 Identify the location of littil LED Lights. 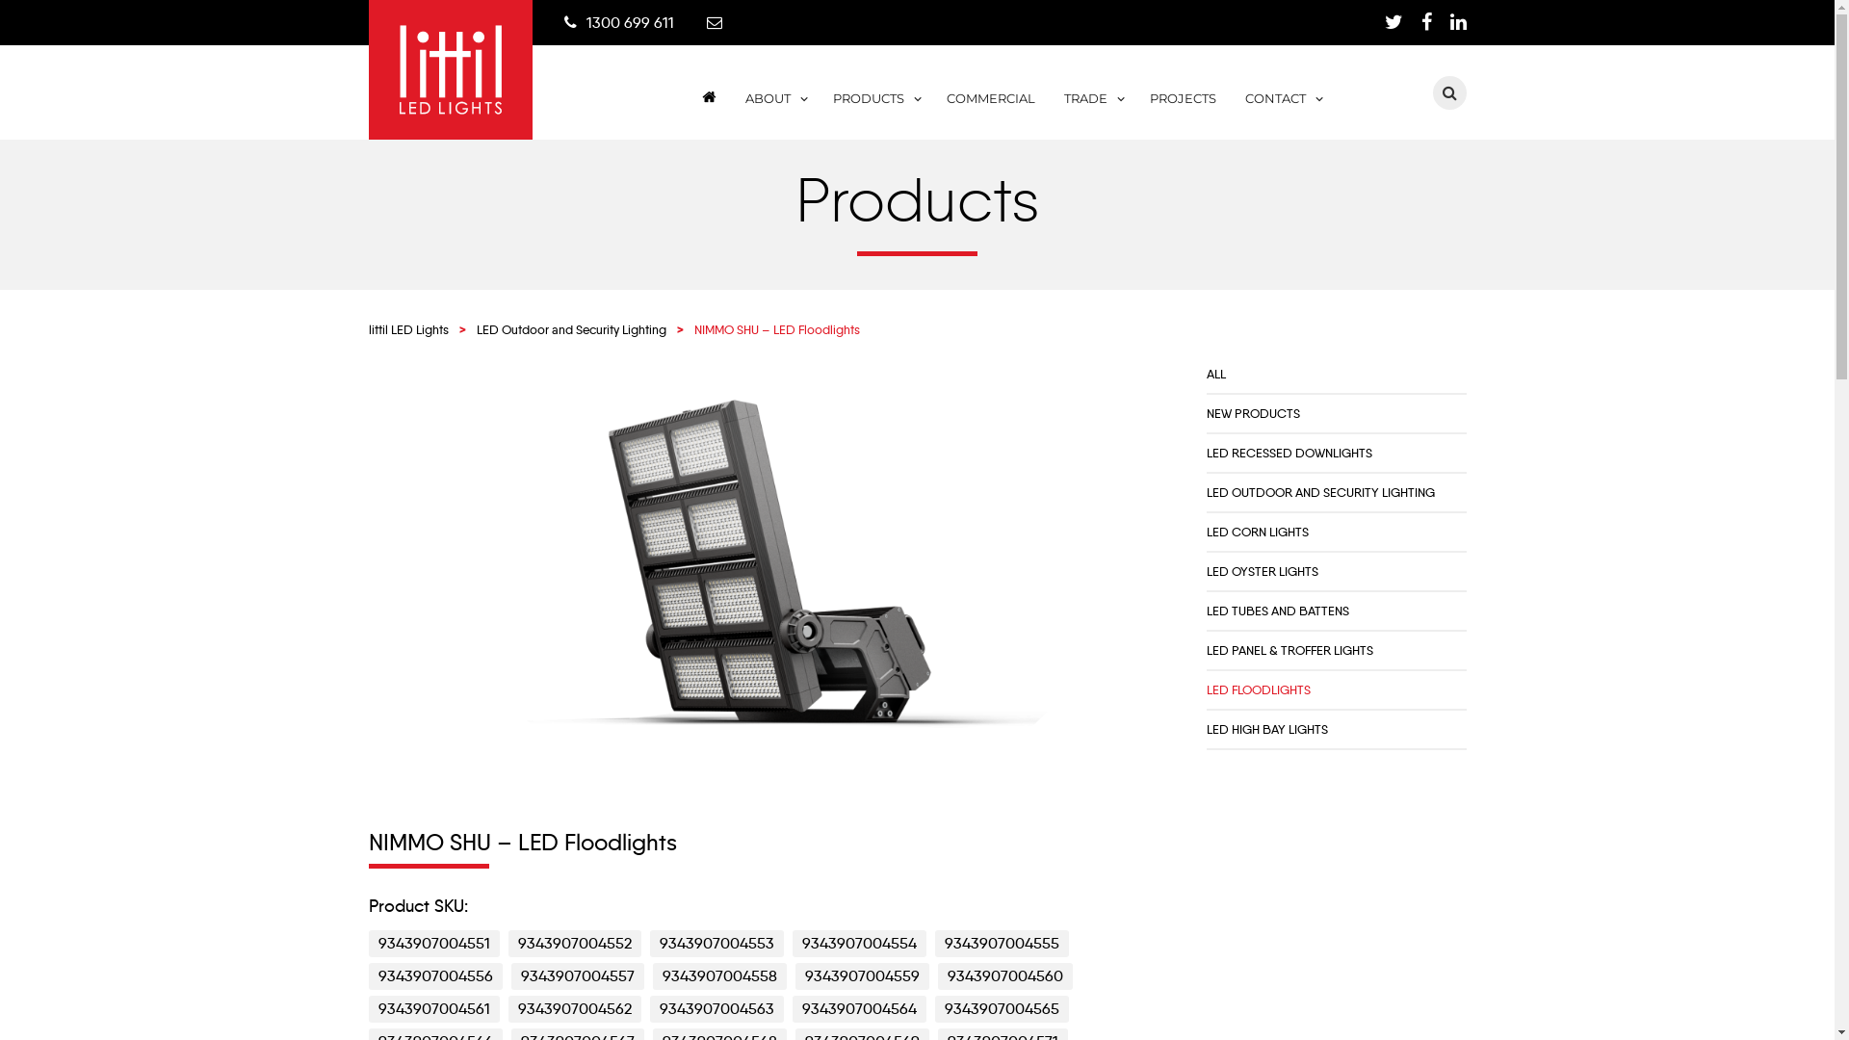
(408, 329).